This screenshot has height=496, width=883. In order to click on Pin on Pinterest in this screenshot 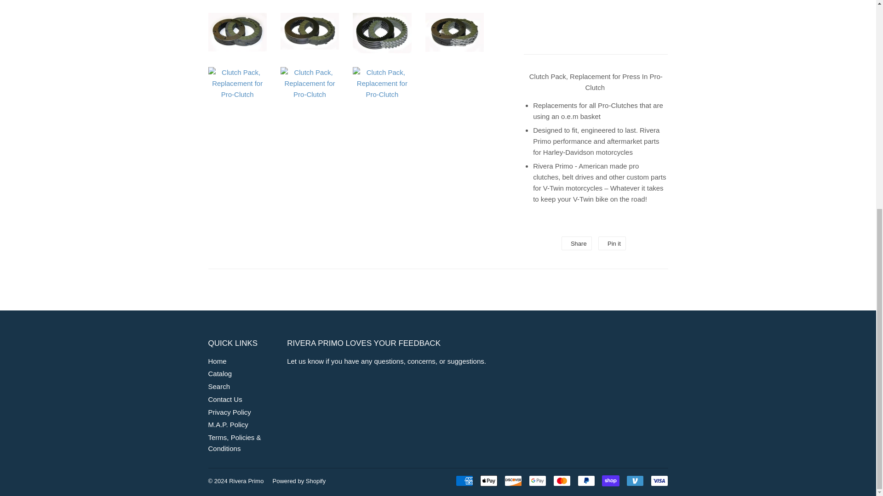, I will do `click(612, 243)`.